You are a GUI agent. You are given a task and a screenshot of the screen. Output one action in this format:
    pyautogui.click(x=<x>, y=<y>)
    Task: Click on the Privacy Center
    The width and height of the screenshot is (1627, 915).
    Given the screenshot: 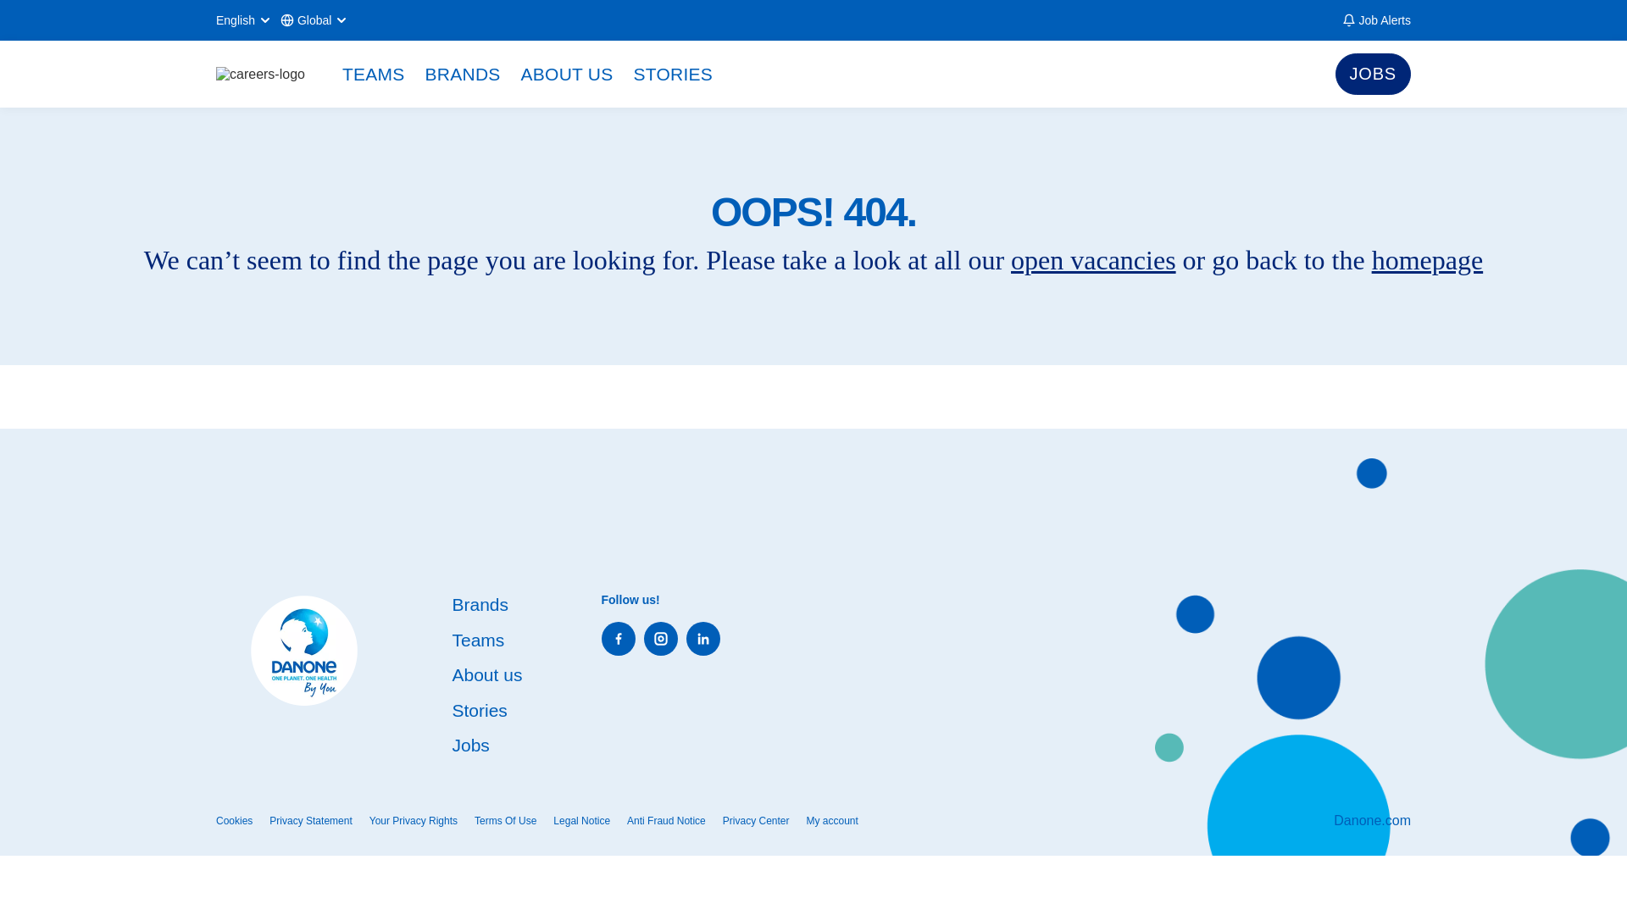 What is the action you would take?
    pyautogui.click(x=756, y=821)
    